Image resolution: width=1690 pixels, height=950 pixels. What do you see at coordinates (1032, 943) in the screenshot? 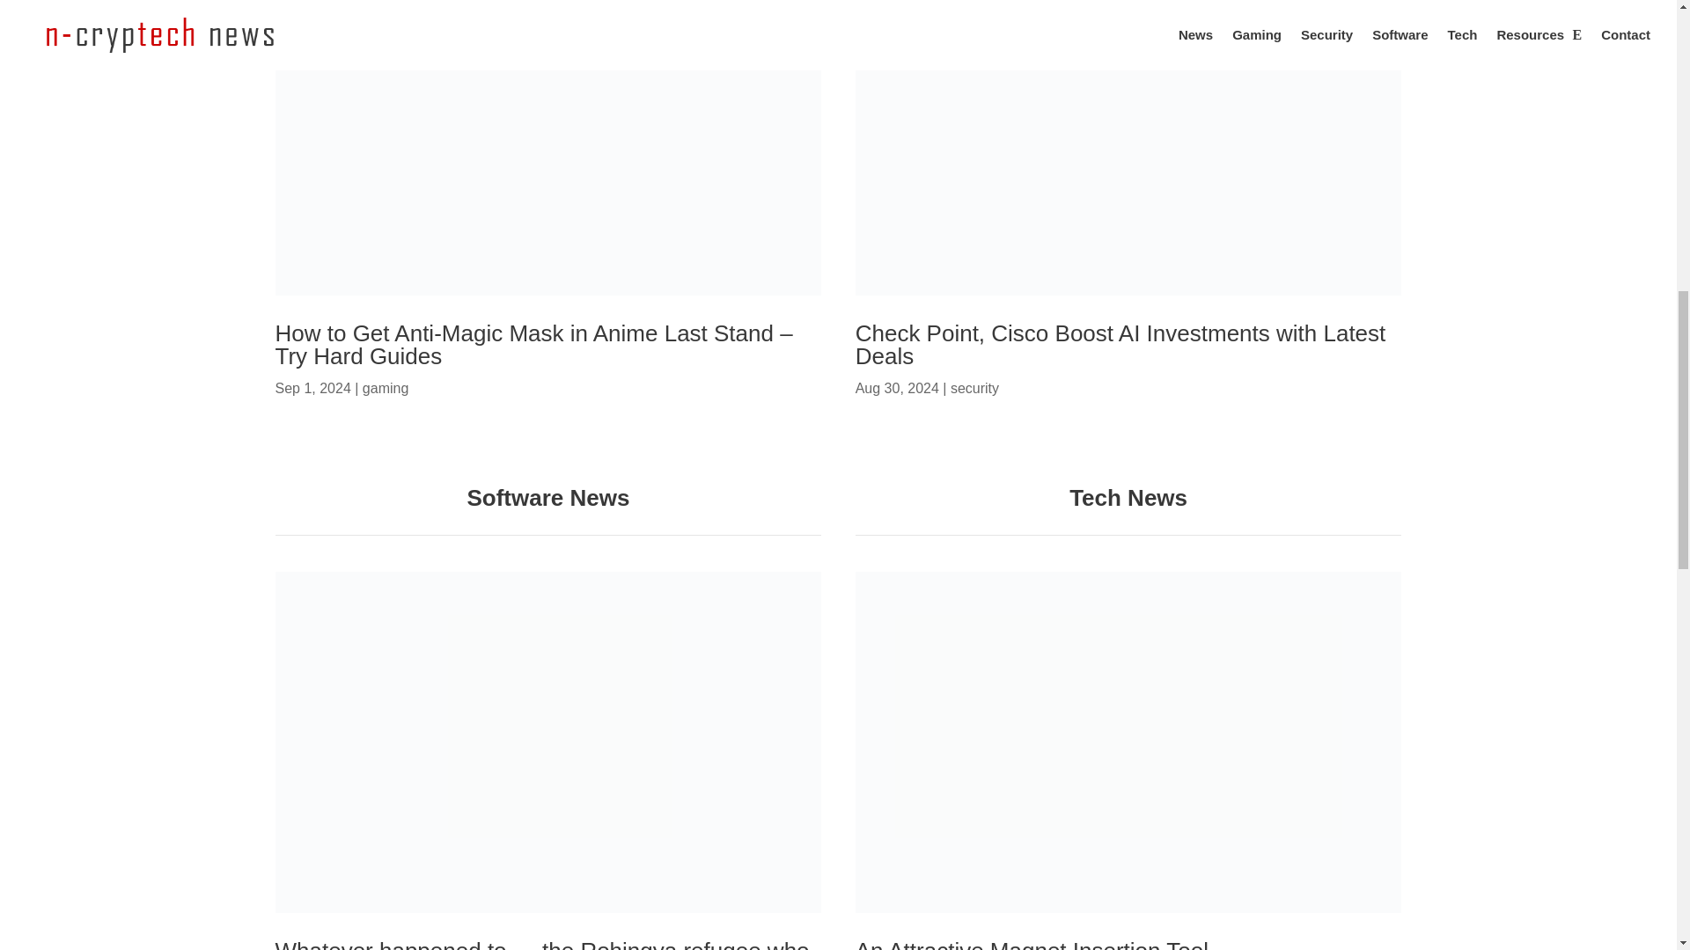
I see `An Attractive Magnet Insertion Tool` at bounding box center [1032, 943].